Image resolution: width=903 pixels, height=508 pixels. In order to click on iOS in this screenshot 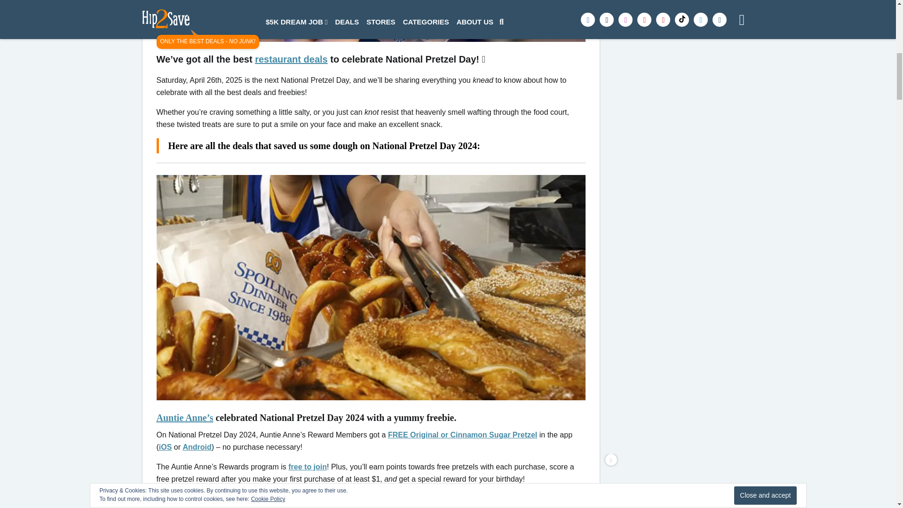, I will do `click(166, 447)`.